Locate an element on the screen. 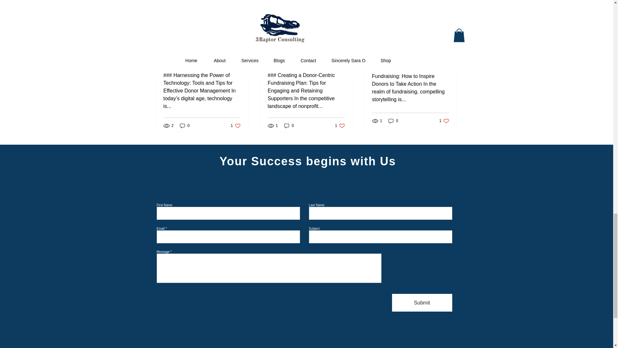 This screenshot has width=618, height=348. Submit is located at coordinates (422, 302).